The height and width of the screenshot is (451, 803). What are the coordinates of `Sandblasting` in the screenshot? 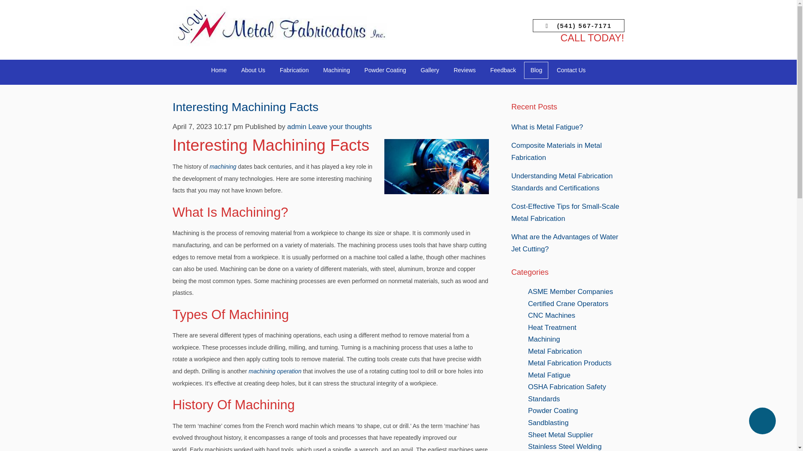 It's located at (548, 423).